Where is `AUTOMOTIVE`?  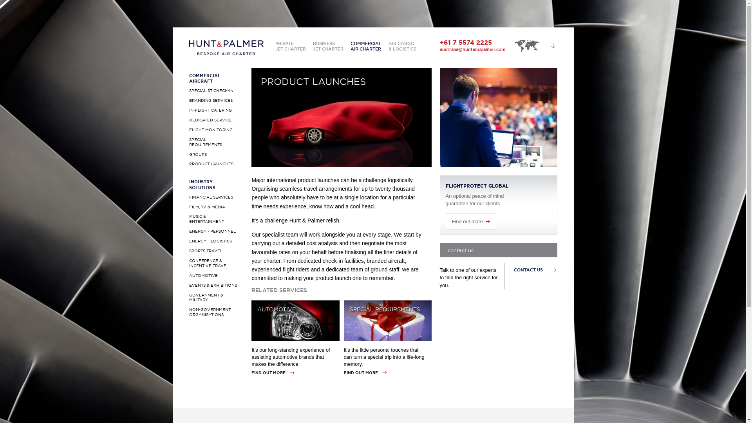 AUTOMOTIVE is located at coordinates (216, 276).